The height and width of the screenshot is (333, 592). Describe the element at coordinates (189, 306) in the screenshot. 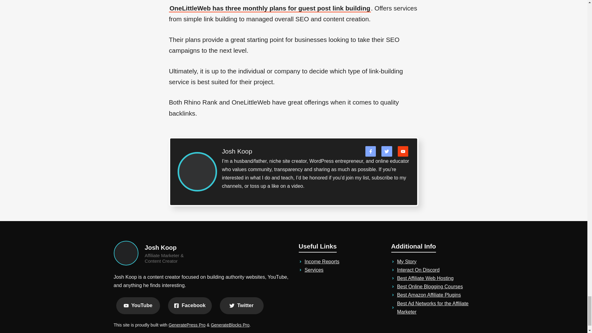

I see `Facebook` at that location.